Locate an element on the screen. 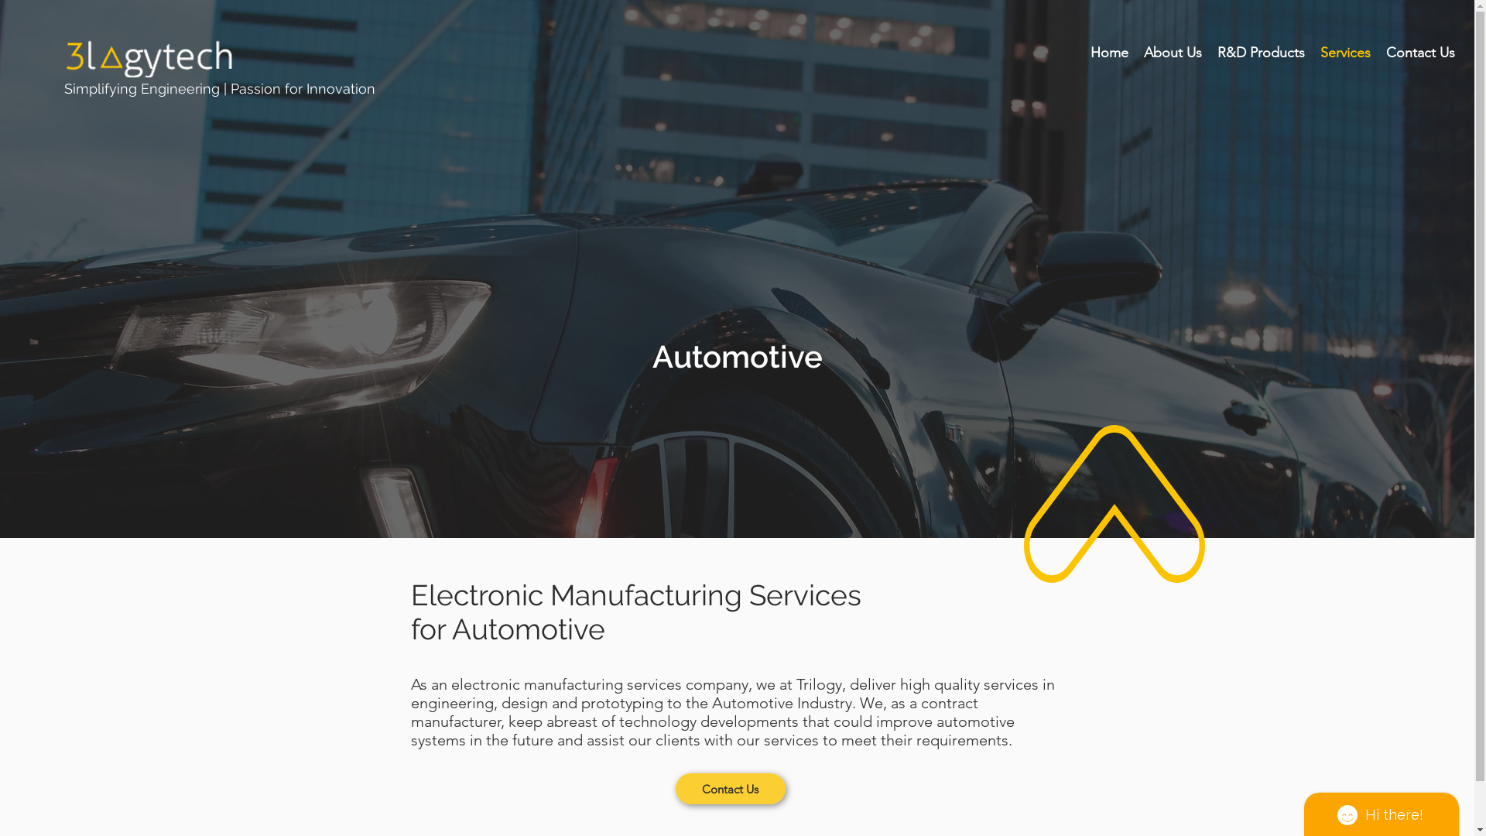  Home is located at coordinates (1110, 53).